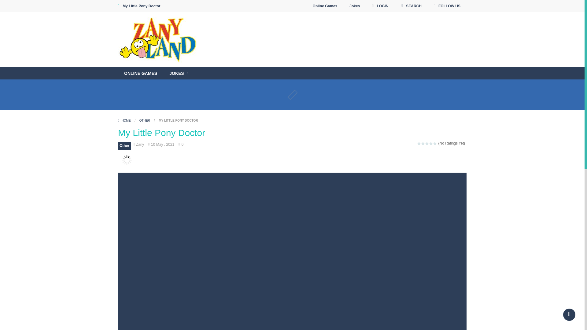  What do you see at coordinates (179, 73) in the screenshot?
I see `JOKES` at bounding box center [179, 73].